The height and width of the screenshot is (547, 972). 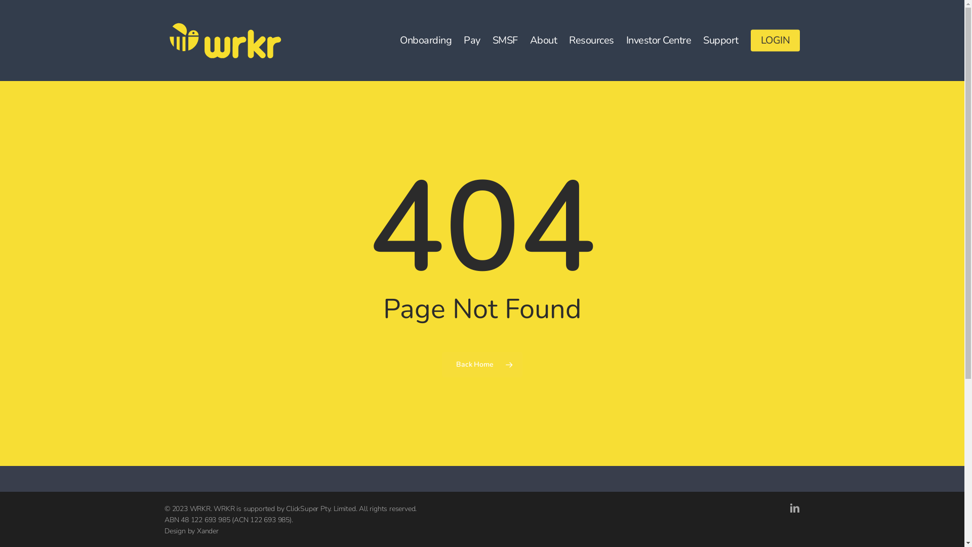 I want to click on Privacy Policy, so click(x=598, y=297).